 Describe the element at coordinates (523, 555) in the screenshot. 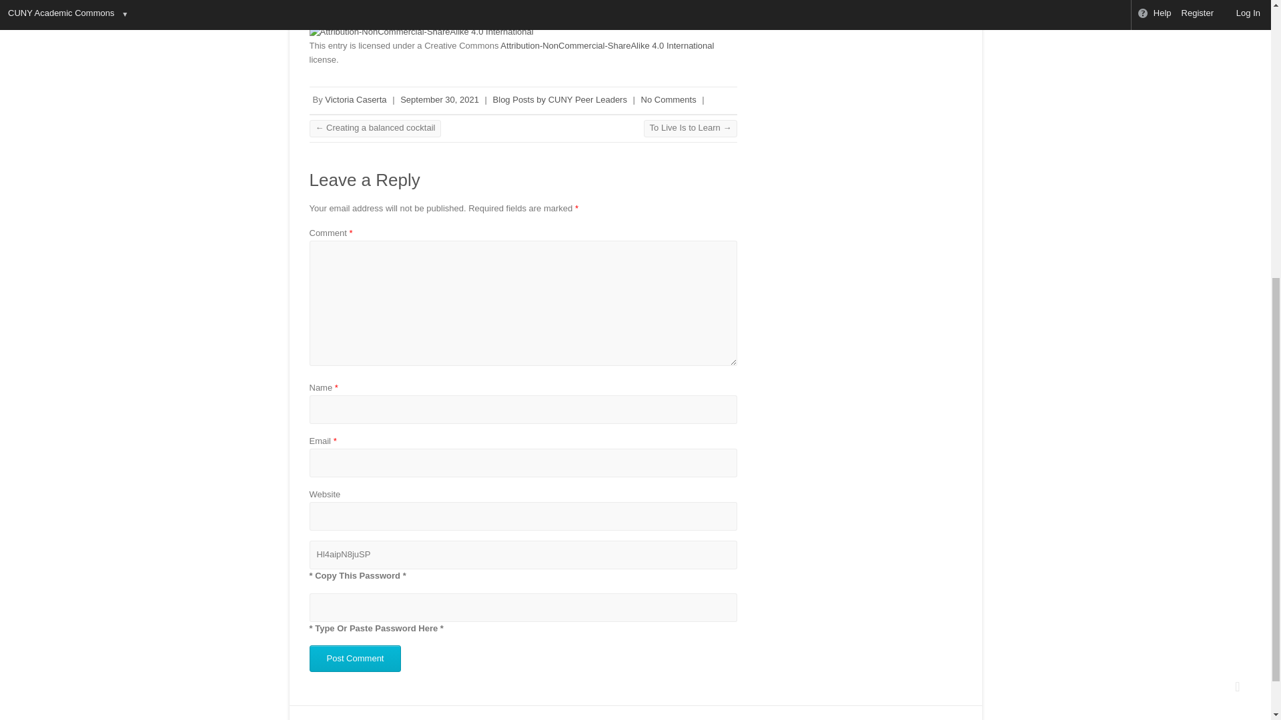

I see `Hl4aipN8juSP` at that location.